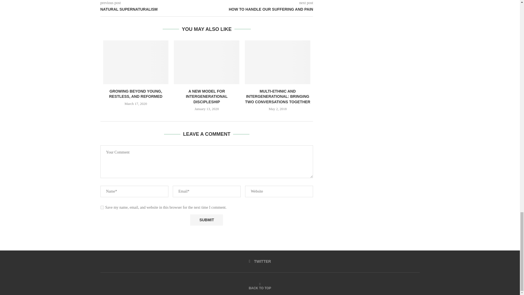  What do you see at coordinates (207, 62) in the screenshot?
I see `A New Model for Intergenerational Discipleship` at bounding box center [207, 62].